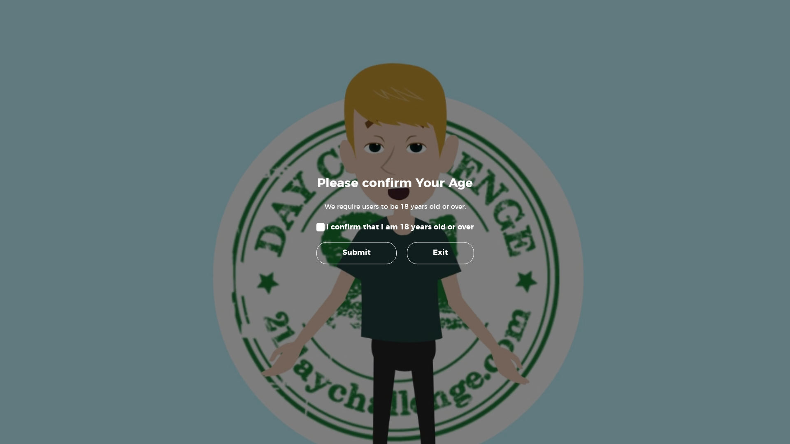 The width and height of the screenshot is (790, 444). What do you see at coordinates (358, 91) in the screenshot?
I see `REVIEWS` at bounding box center [358, 91].